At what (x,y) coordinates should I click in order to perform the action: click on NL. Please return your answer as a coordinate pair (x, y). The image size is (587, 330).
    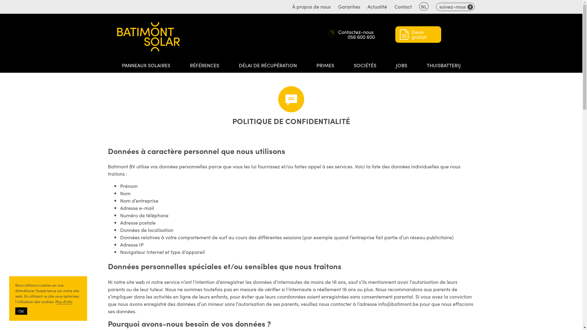
    Looking at the image, I should click on (424, 6).